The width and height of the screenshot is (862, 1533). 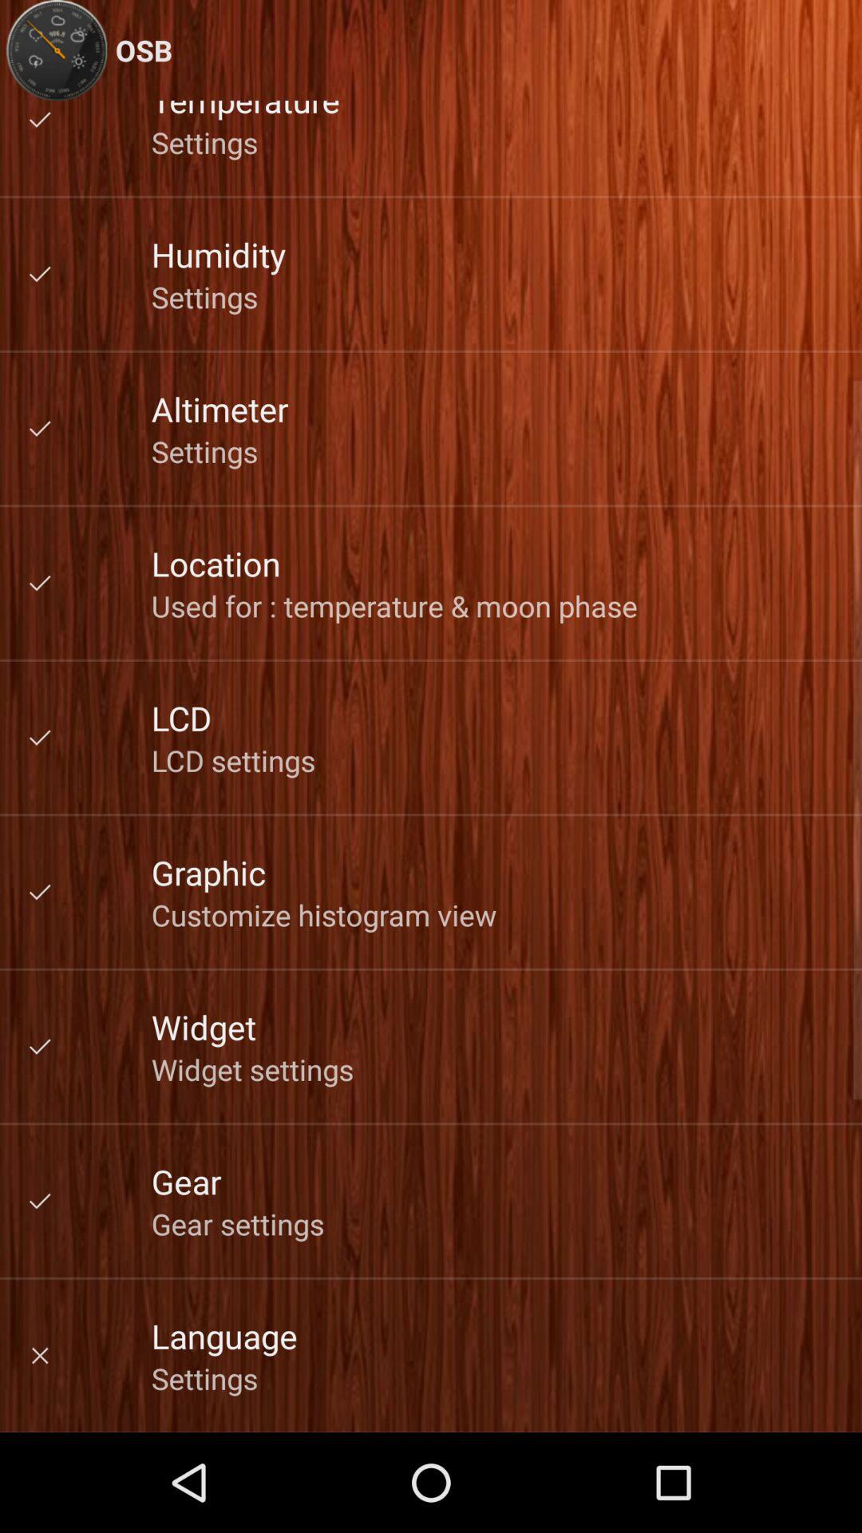 I want to click on jump until the humidity icon, so click(x=219, y=254).